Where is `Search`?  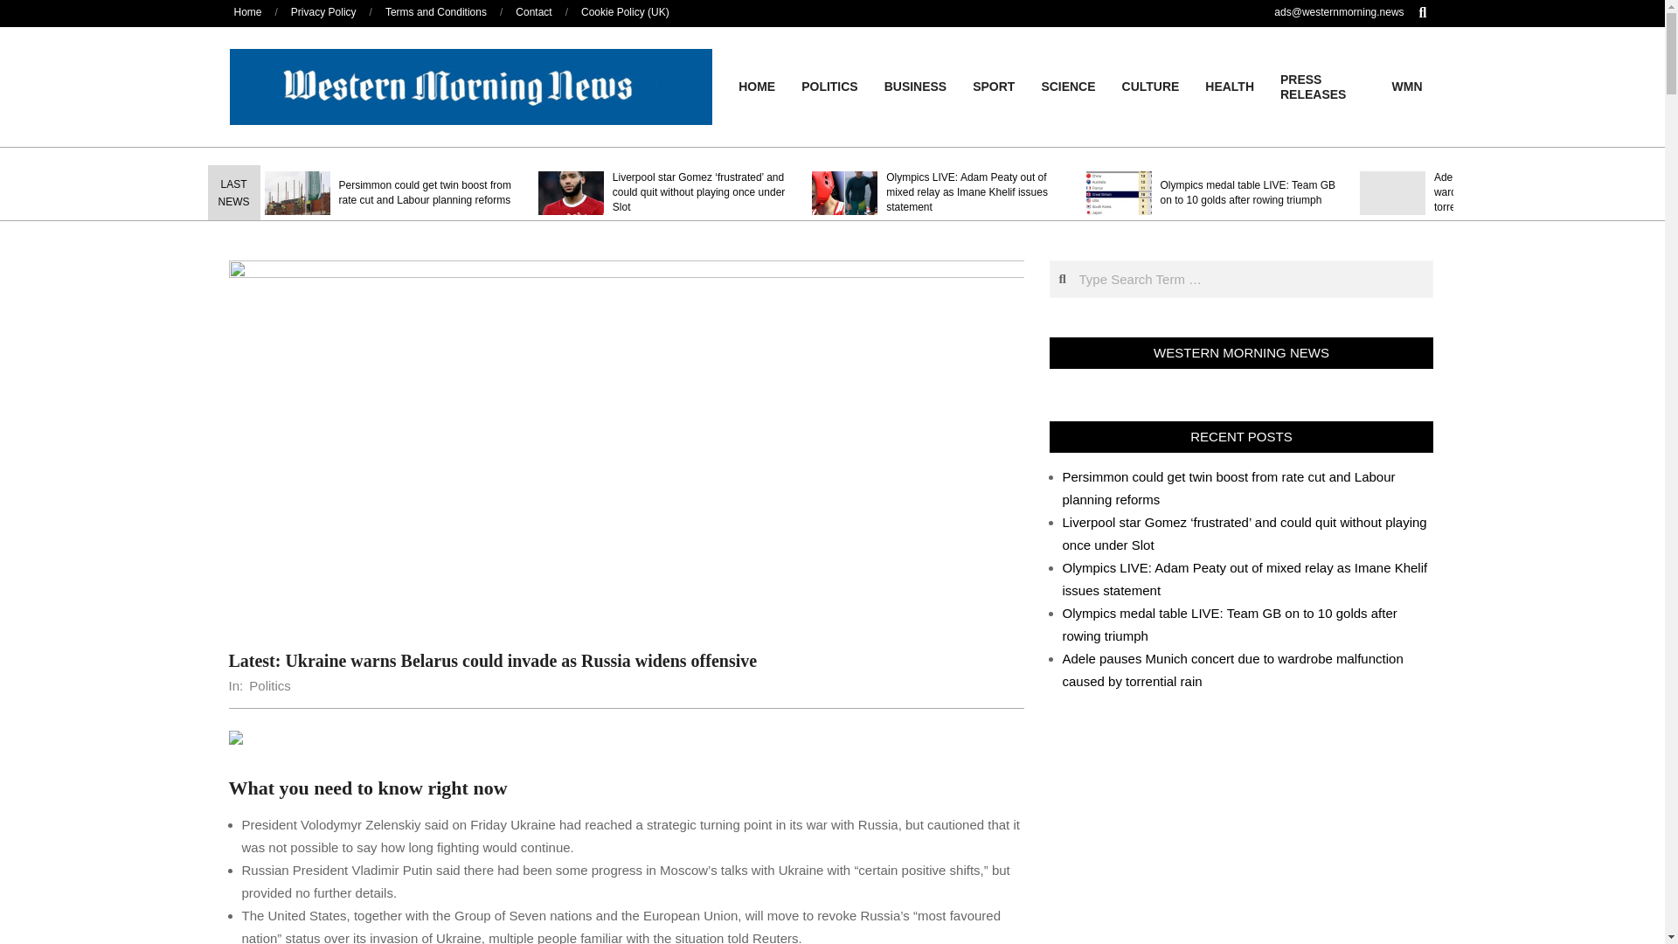
Search is located at coordinates (24, 9).